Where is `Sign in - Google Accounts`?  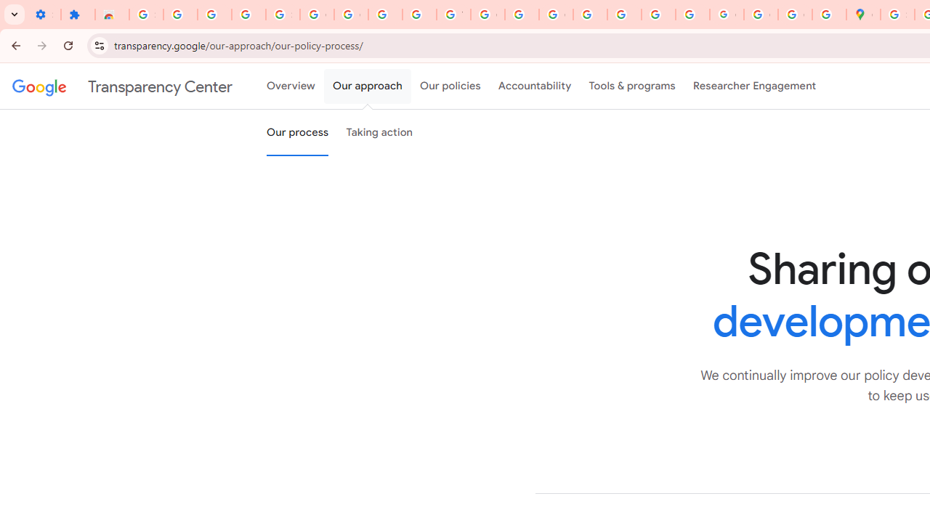
Sign in - Google Accounts is located at coordinates (898, 15).